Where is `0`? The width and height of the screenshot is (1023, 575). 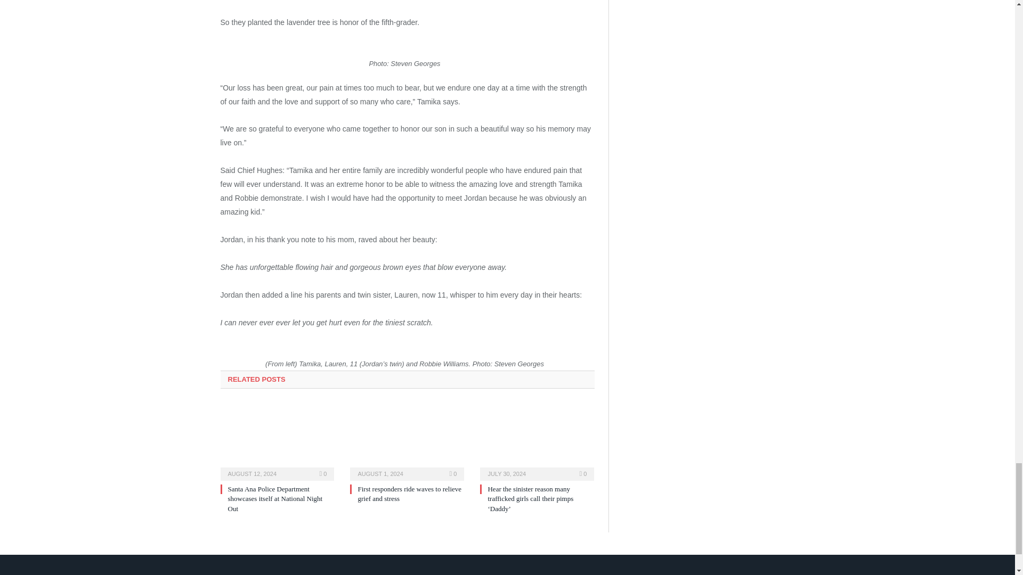 0 is located at coordinates (453, 474).